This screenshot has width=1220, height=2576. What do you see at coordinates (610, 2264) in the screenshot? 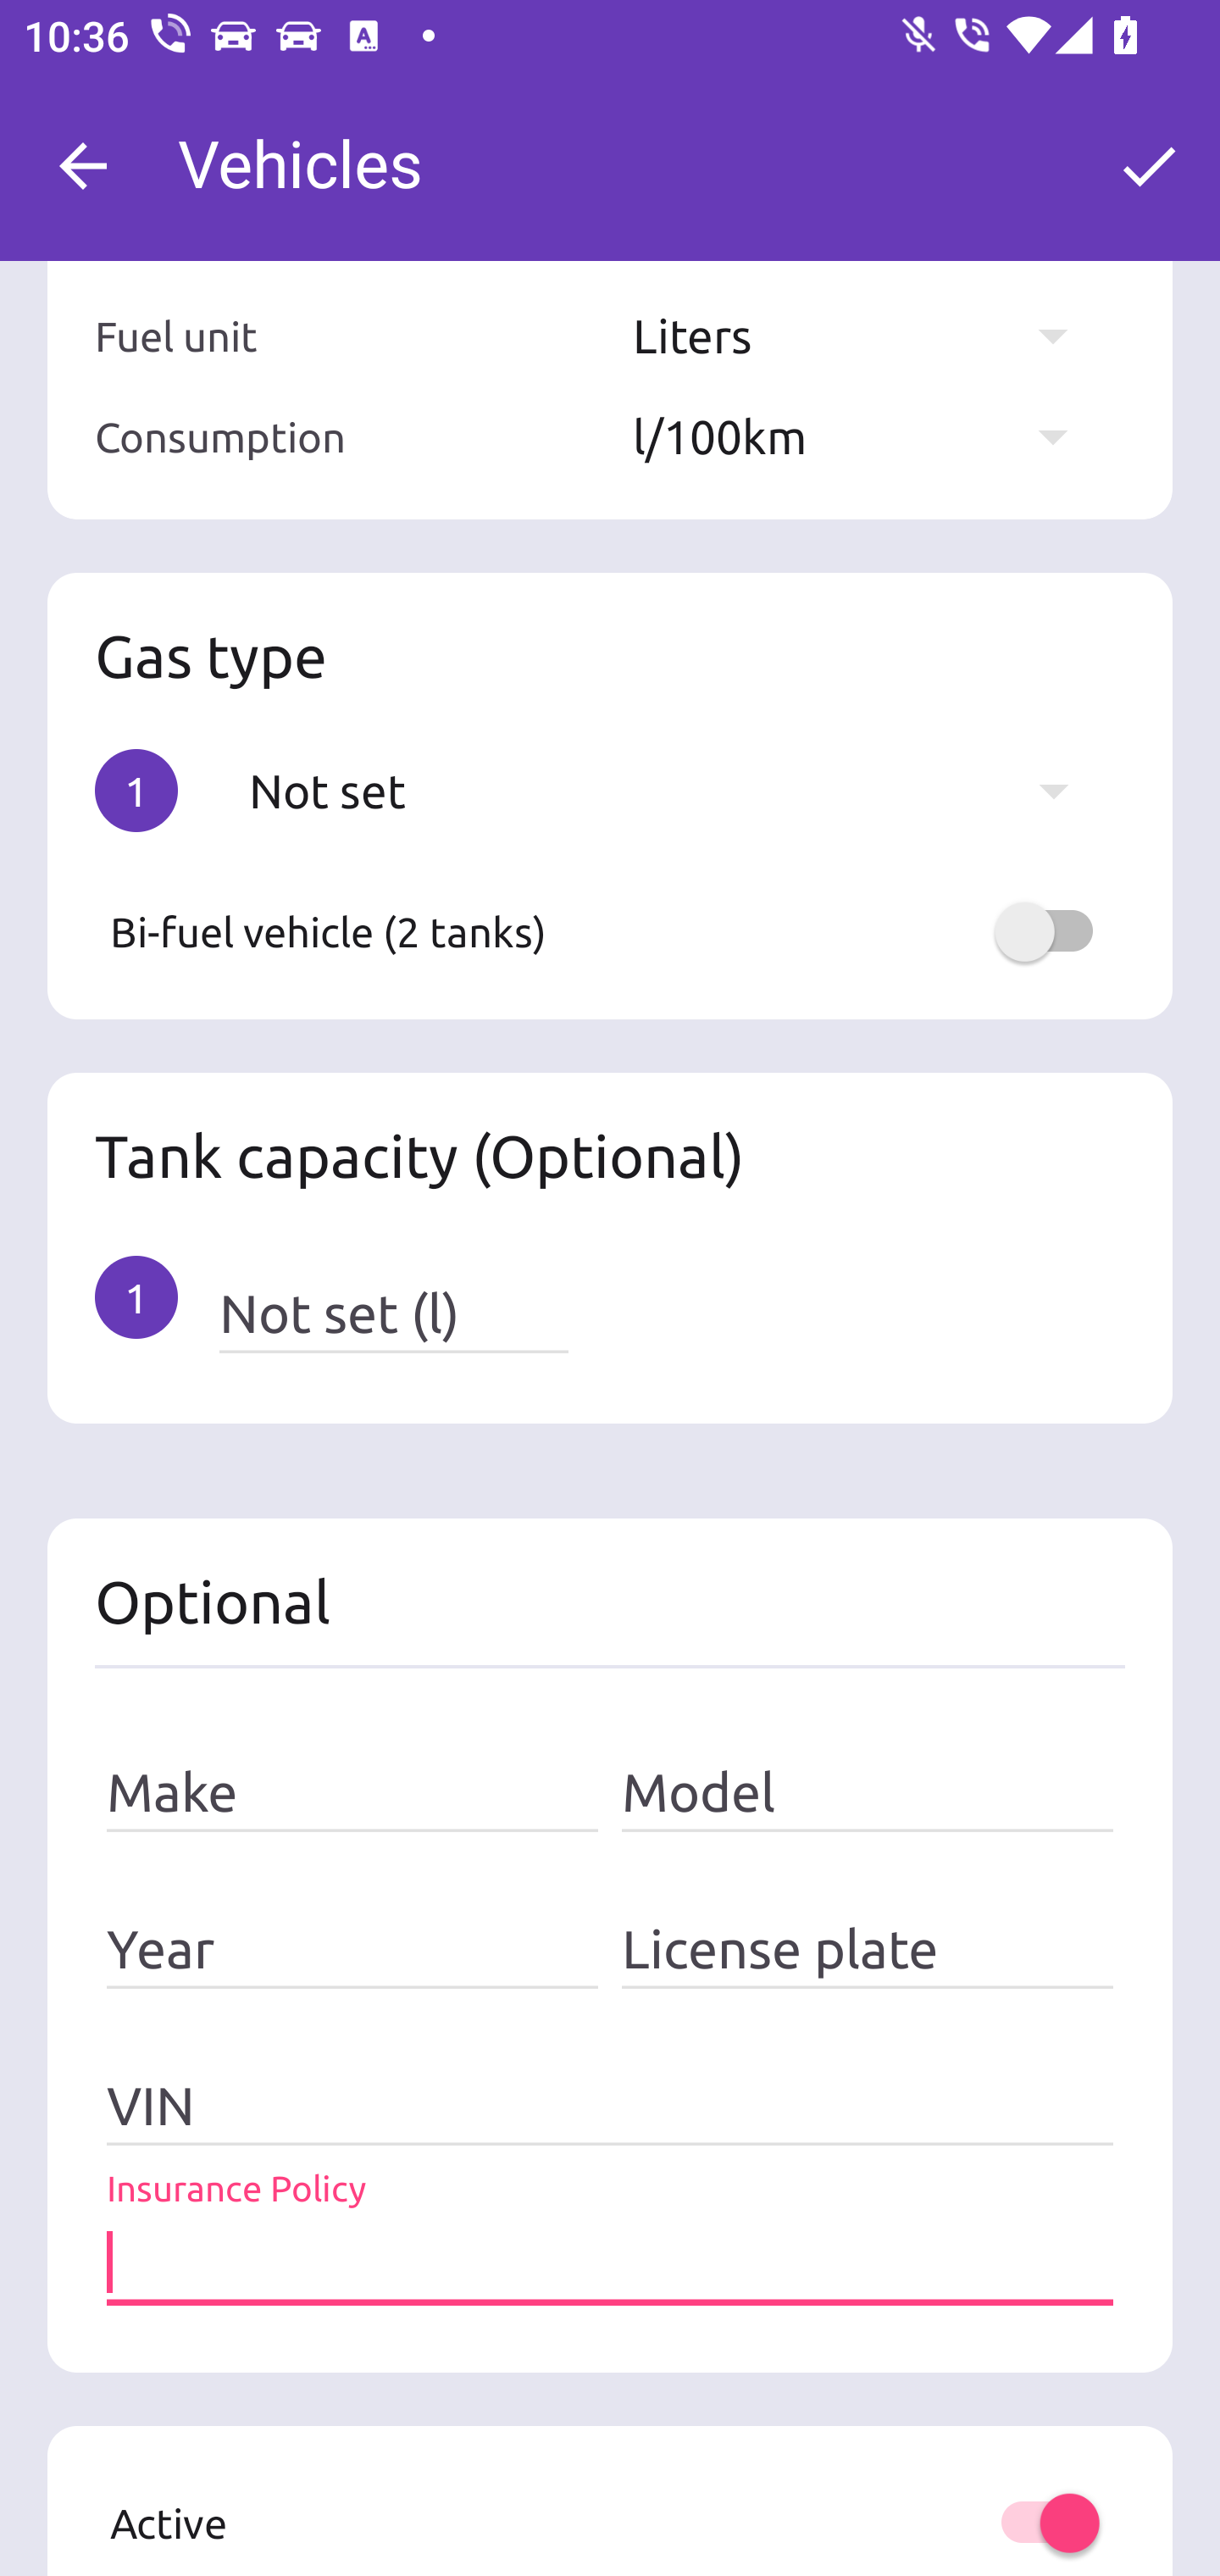
I see `Insurance Policy` at bounding box center [610, 2264].